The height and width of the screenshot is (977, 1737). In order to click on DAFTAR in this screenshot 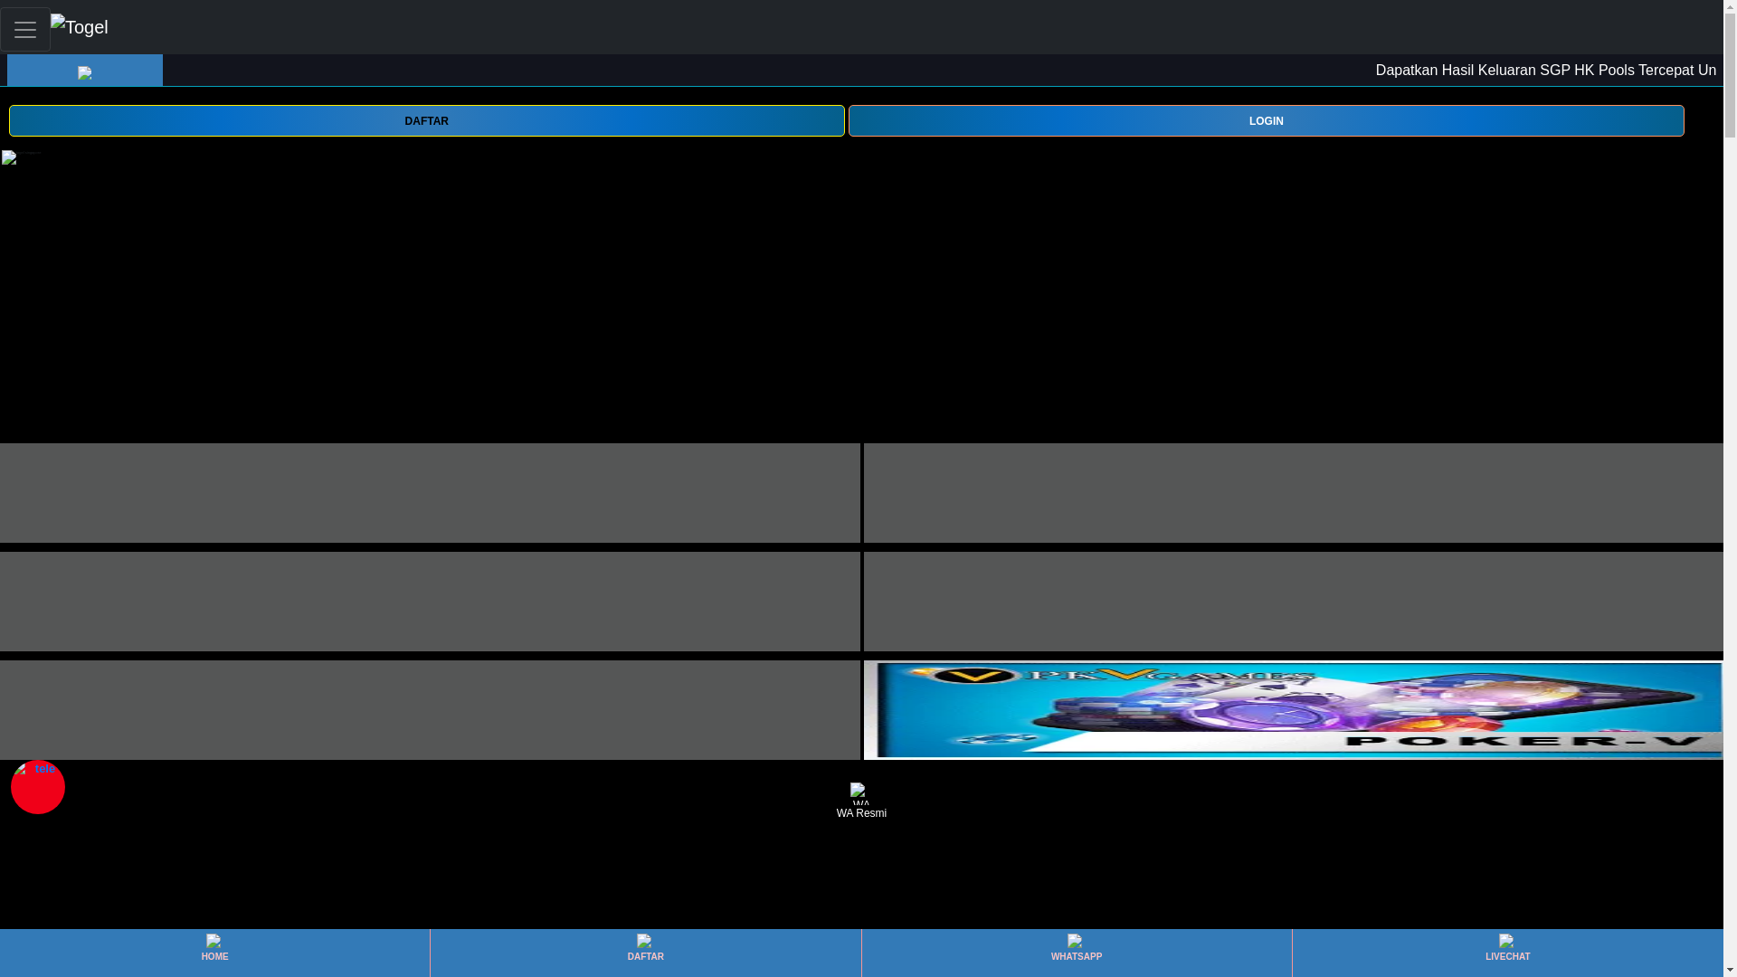, I will do `click(426, 120)`.